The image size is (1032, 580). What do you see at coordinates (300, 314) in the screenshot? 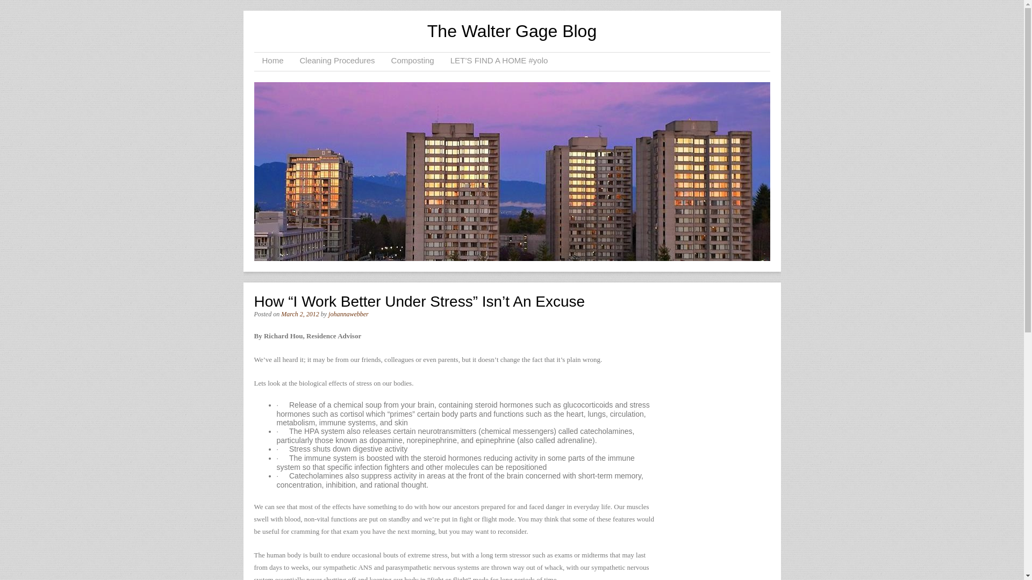
I see `March 2, 2012` at bounding box center [300, 314].